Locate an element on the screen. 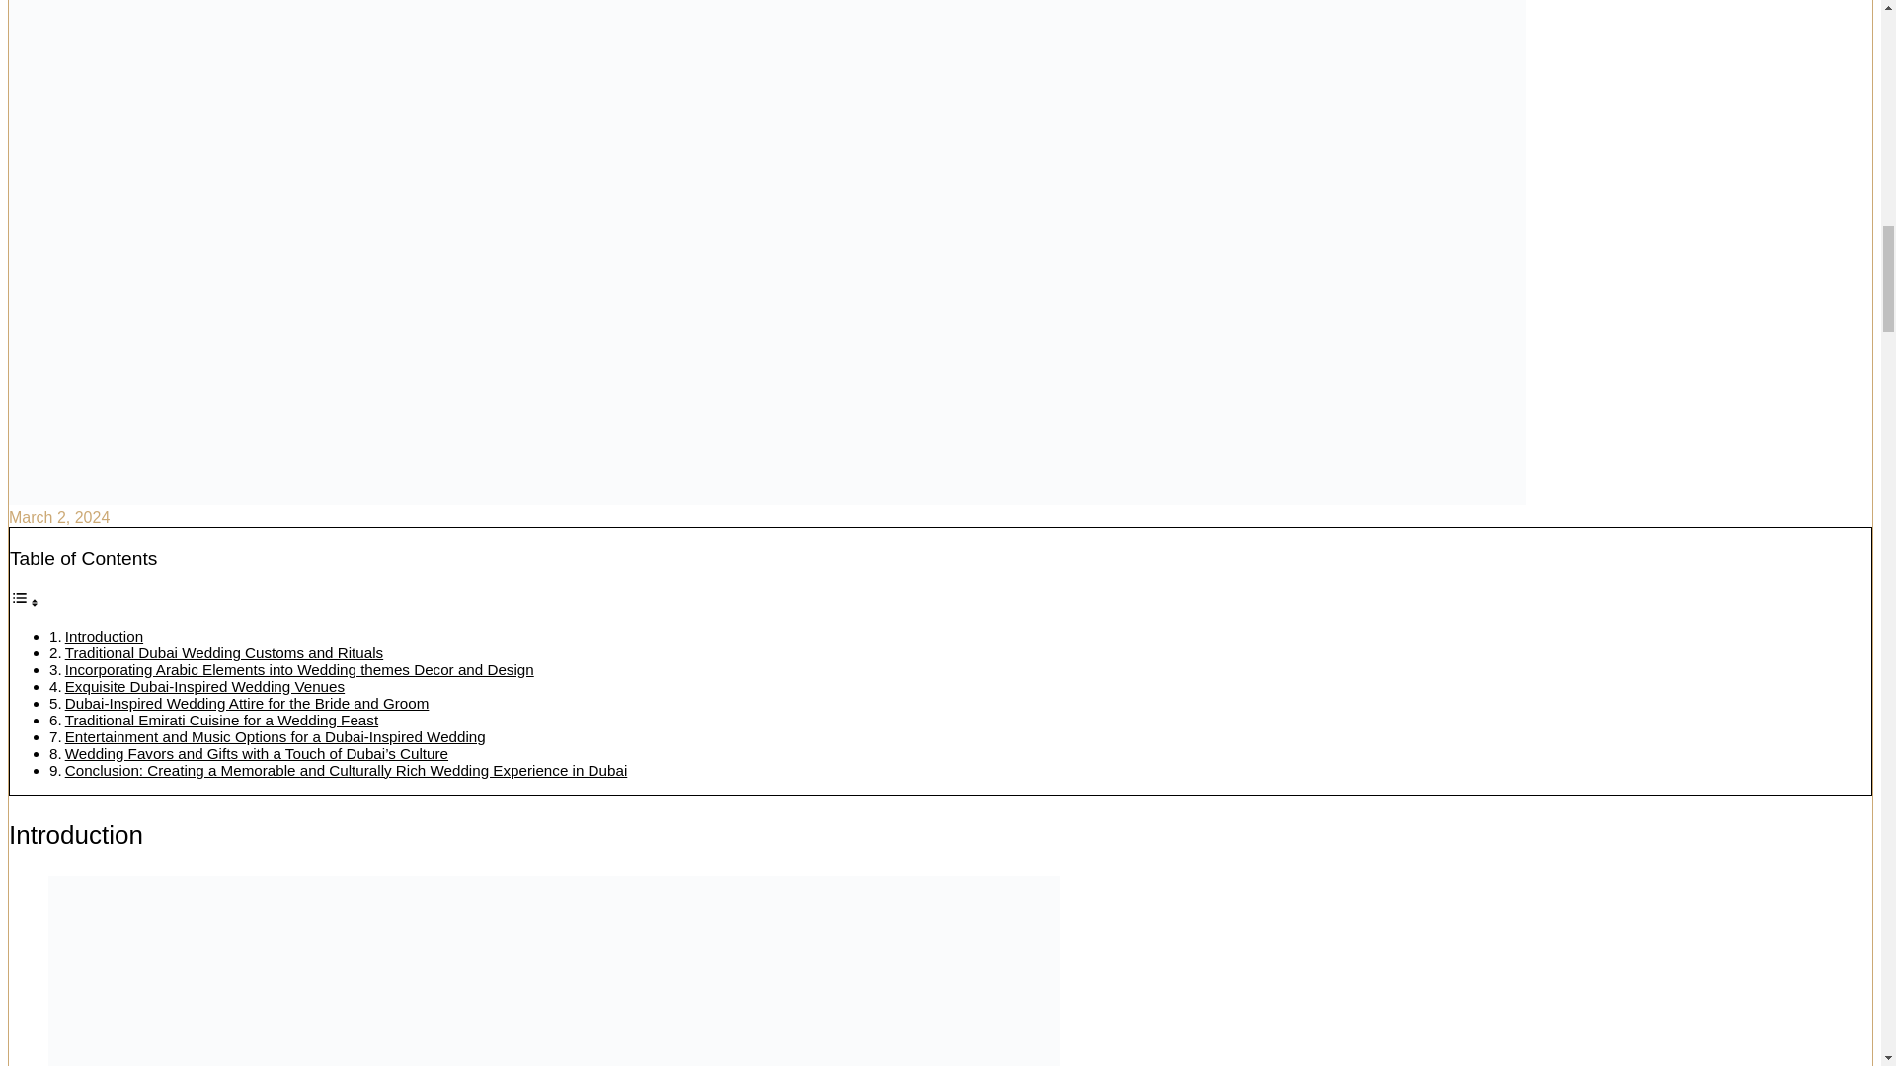 Image resolution: width=1896 pixels, height=1066 pixels. Traditional Dubai Wedding Customs and Rituals is located at coordinates (223, 652).